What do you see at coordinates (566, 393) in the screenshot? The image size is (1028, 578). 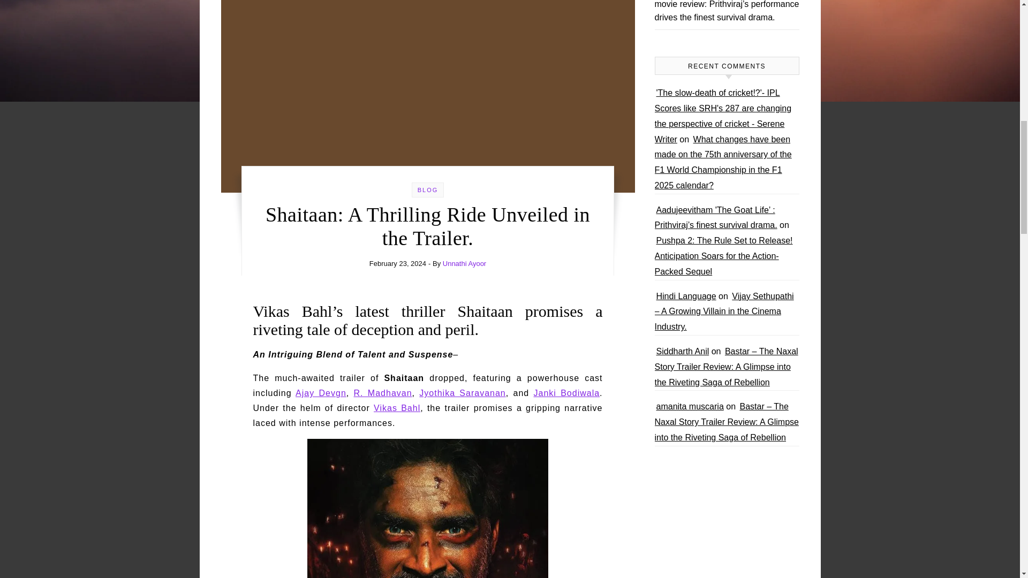 I see `Janki Bodiwala` at bounding box center [566, 393].